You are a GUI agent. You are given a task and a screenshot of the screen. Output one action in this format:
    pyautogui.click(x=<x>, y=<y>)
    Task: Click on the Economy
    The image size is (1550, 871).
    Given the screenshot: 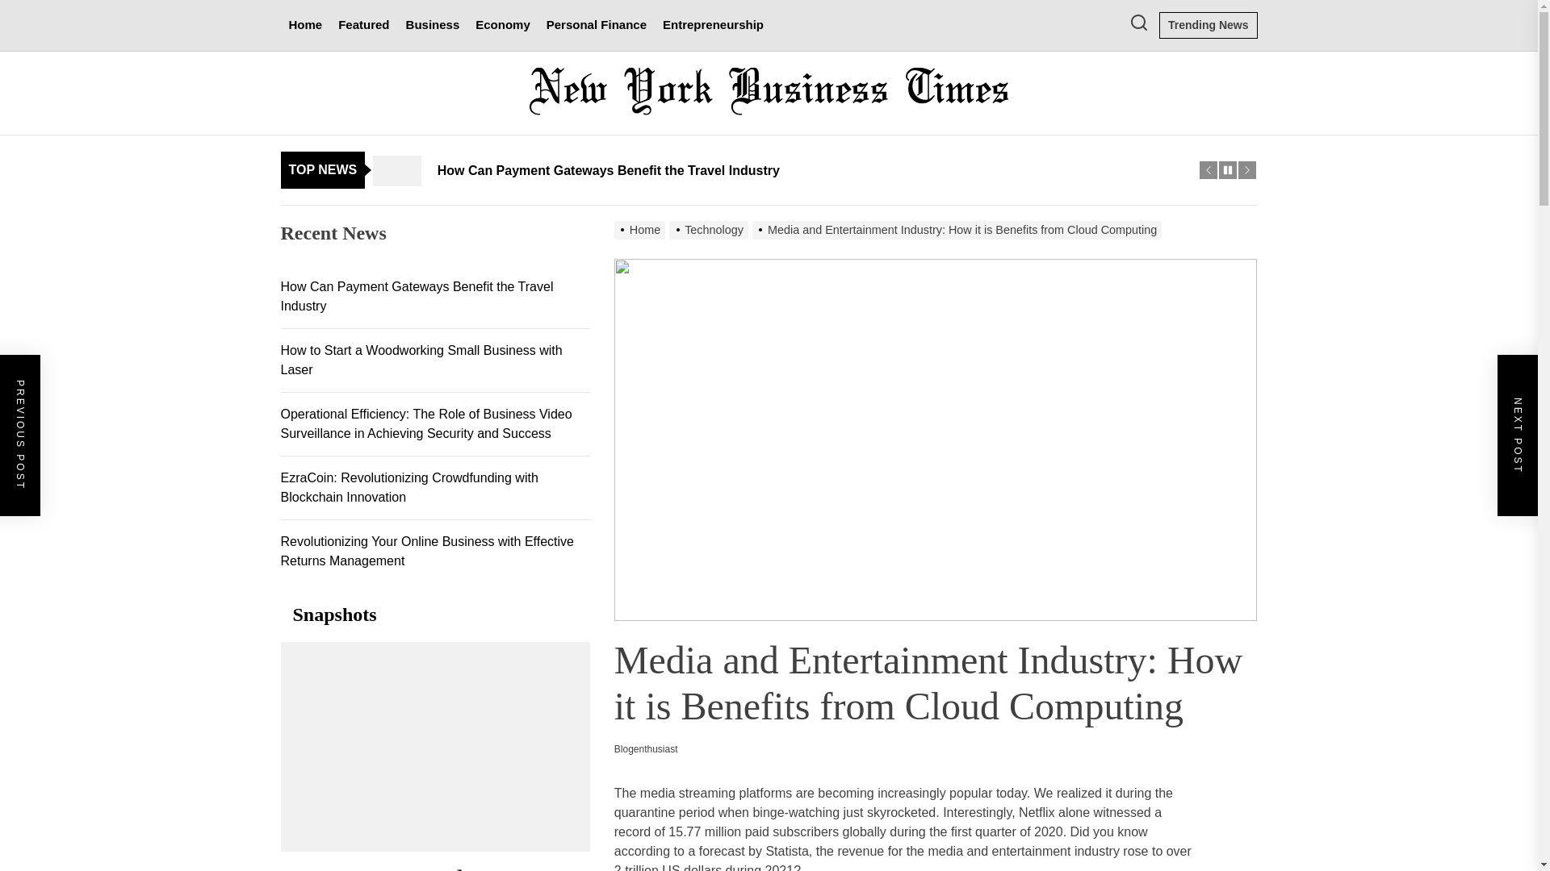 What is the action you would take?
    pyautogui.click(x=502, y=25)
    